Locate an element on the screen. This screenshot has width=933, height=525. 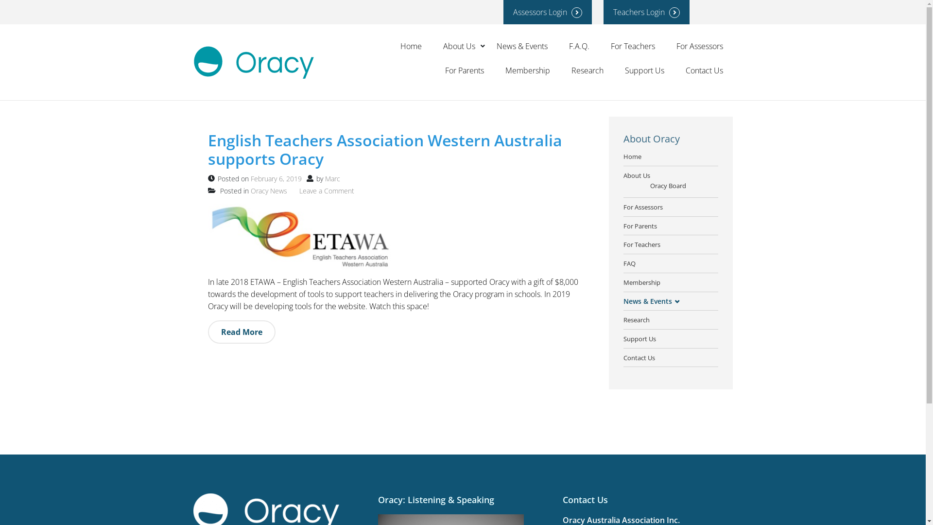
For Assessors is located at coordinates (700, 46).